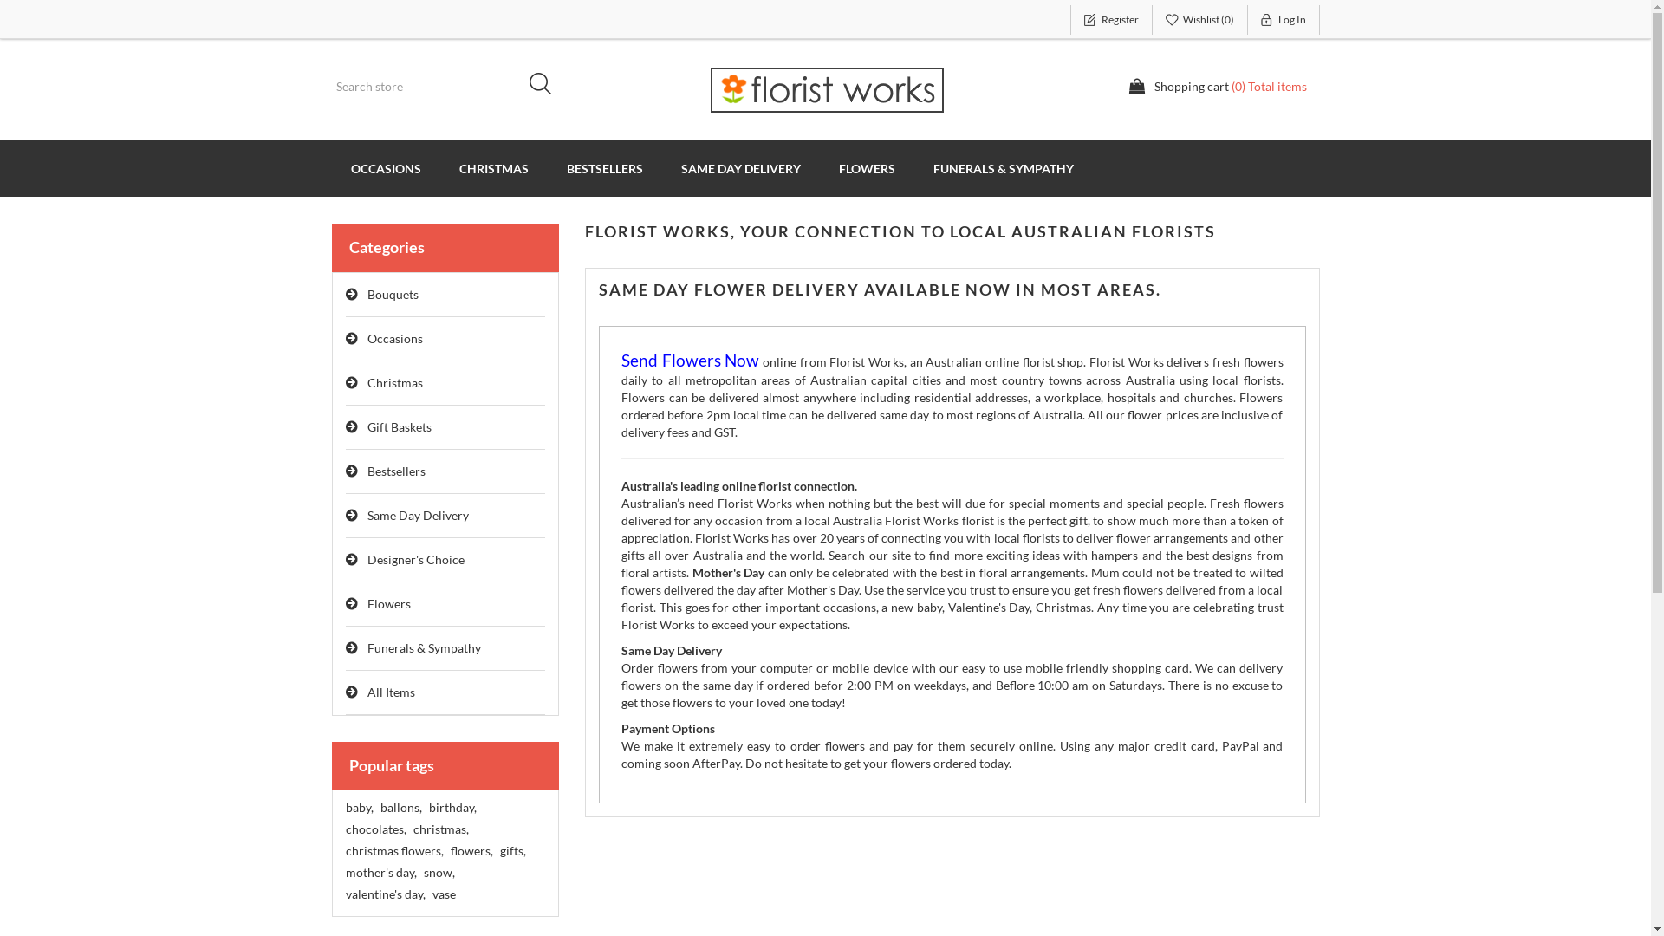 Image resolution: width=1664 pixels, height=936 pixels. Describe the element at coordinates (1284, 20) in the screenshot. I see `Log In` at that location.